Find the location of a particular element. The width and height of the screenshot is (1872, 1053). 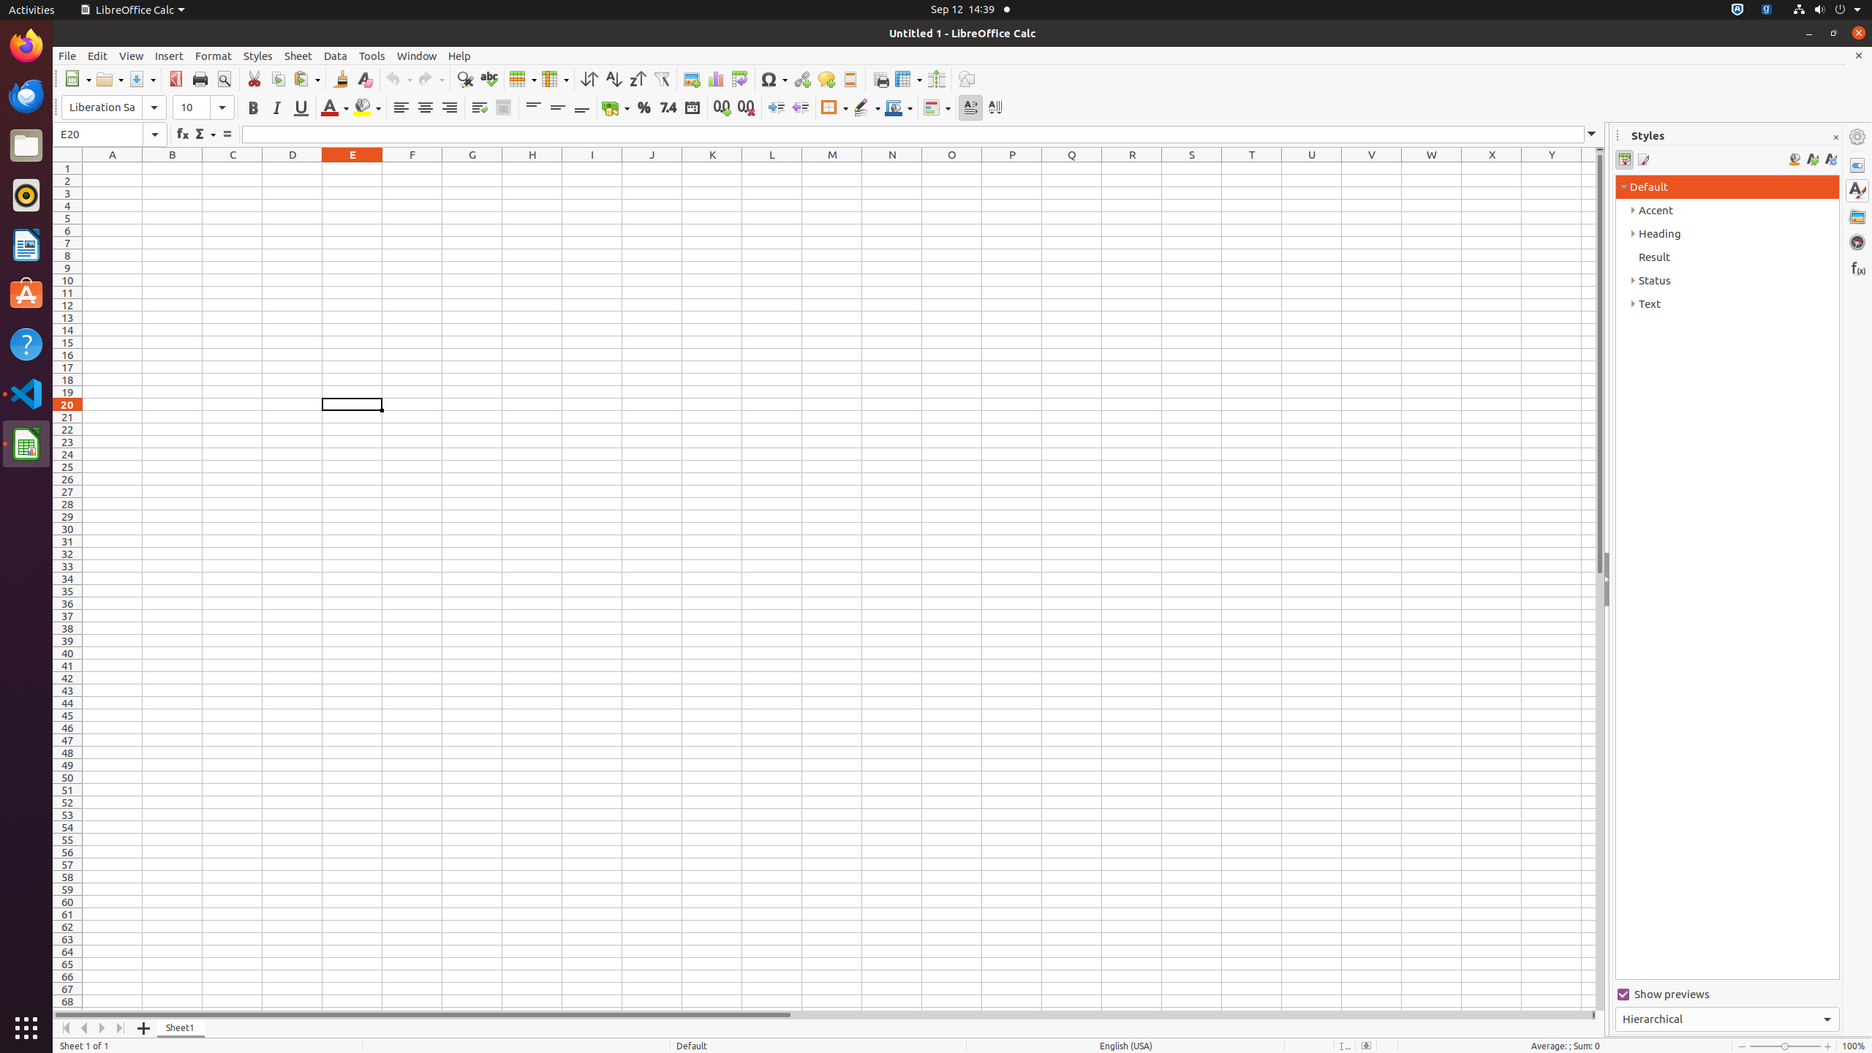

Image is located at coordinates (692, 79).